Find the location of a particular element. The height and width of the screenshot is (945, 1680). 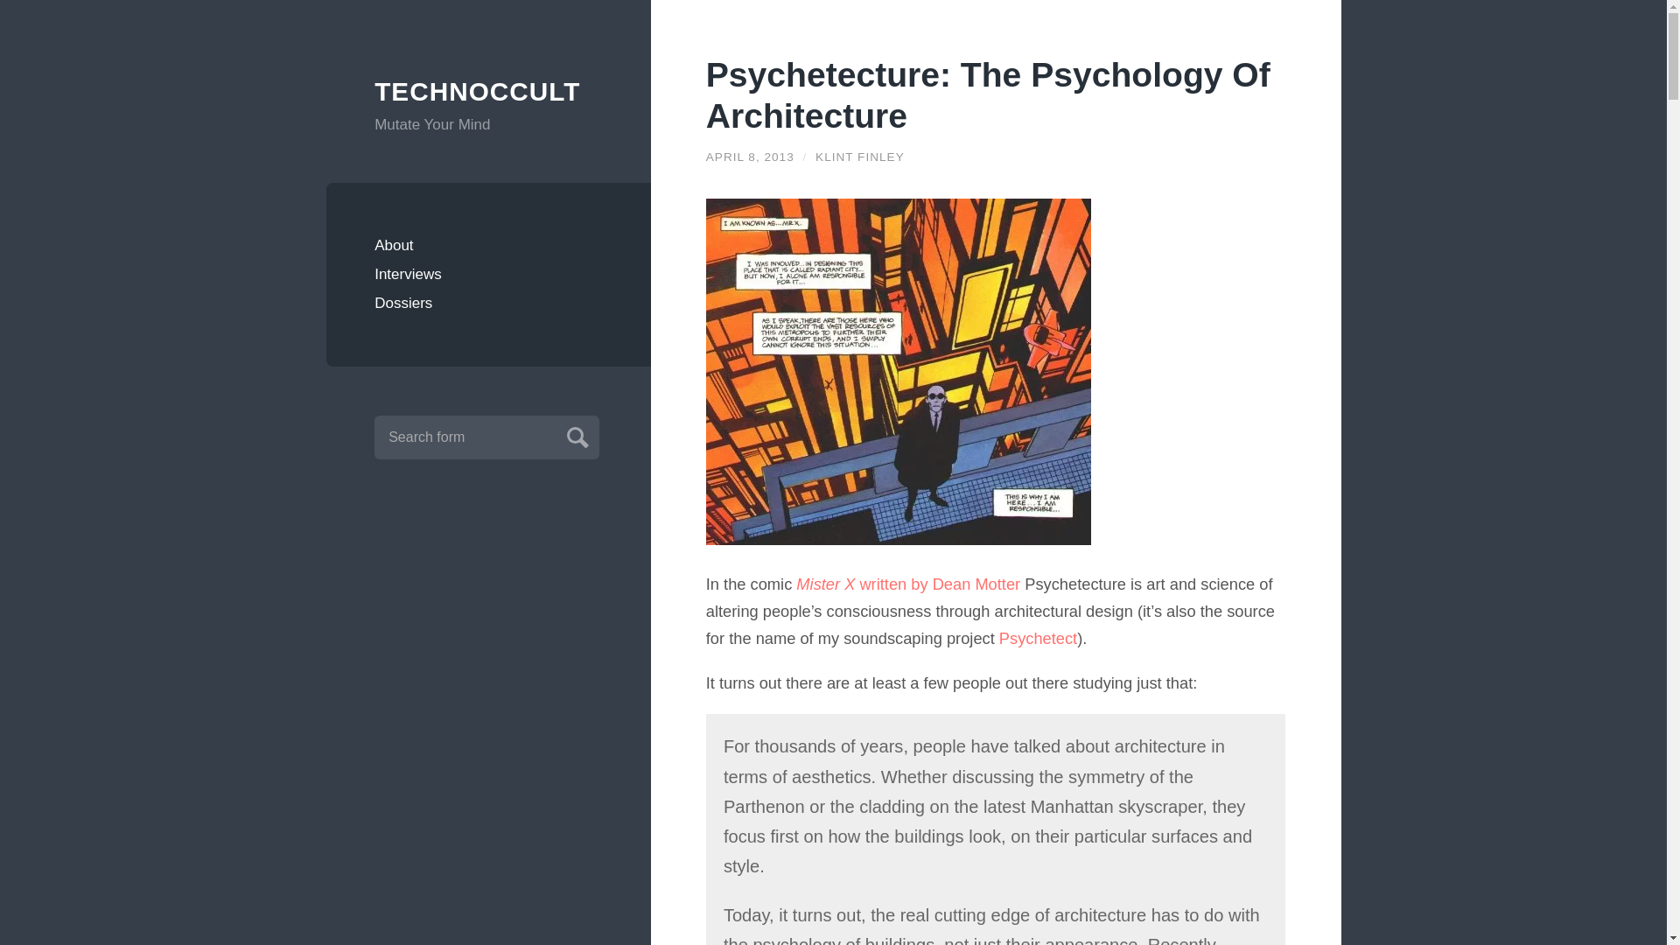

Interviews is located at coordinates (488, 275).